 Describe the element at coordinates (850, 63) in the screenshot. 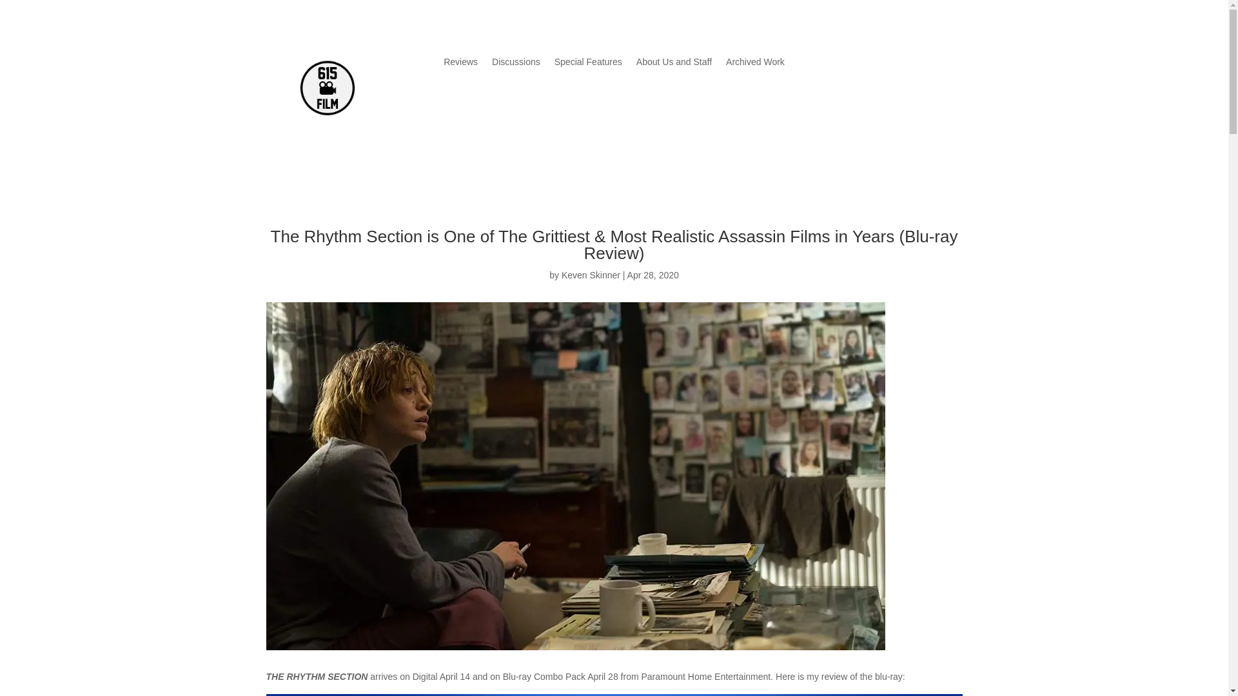

I see `Follow on Twitter` at that location.